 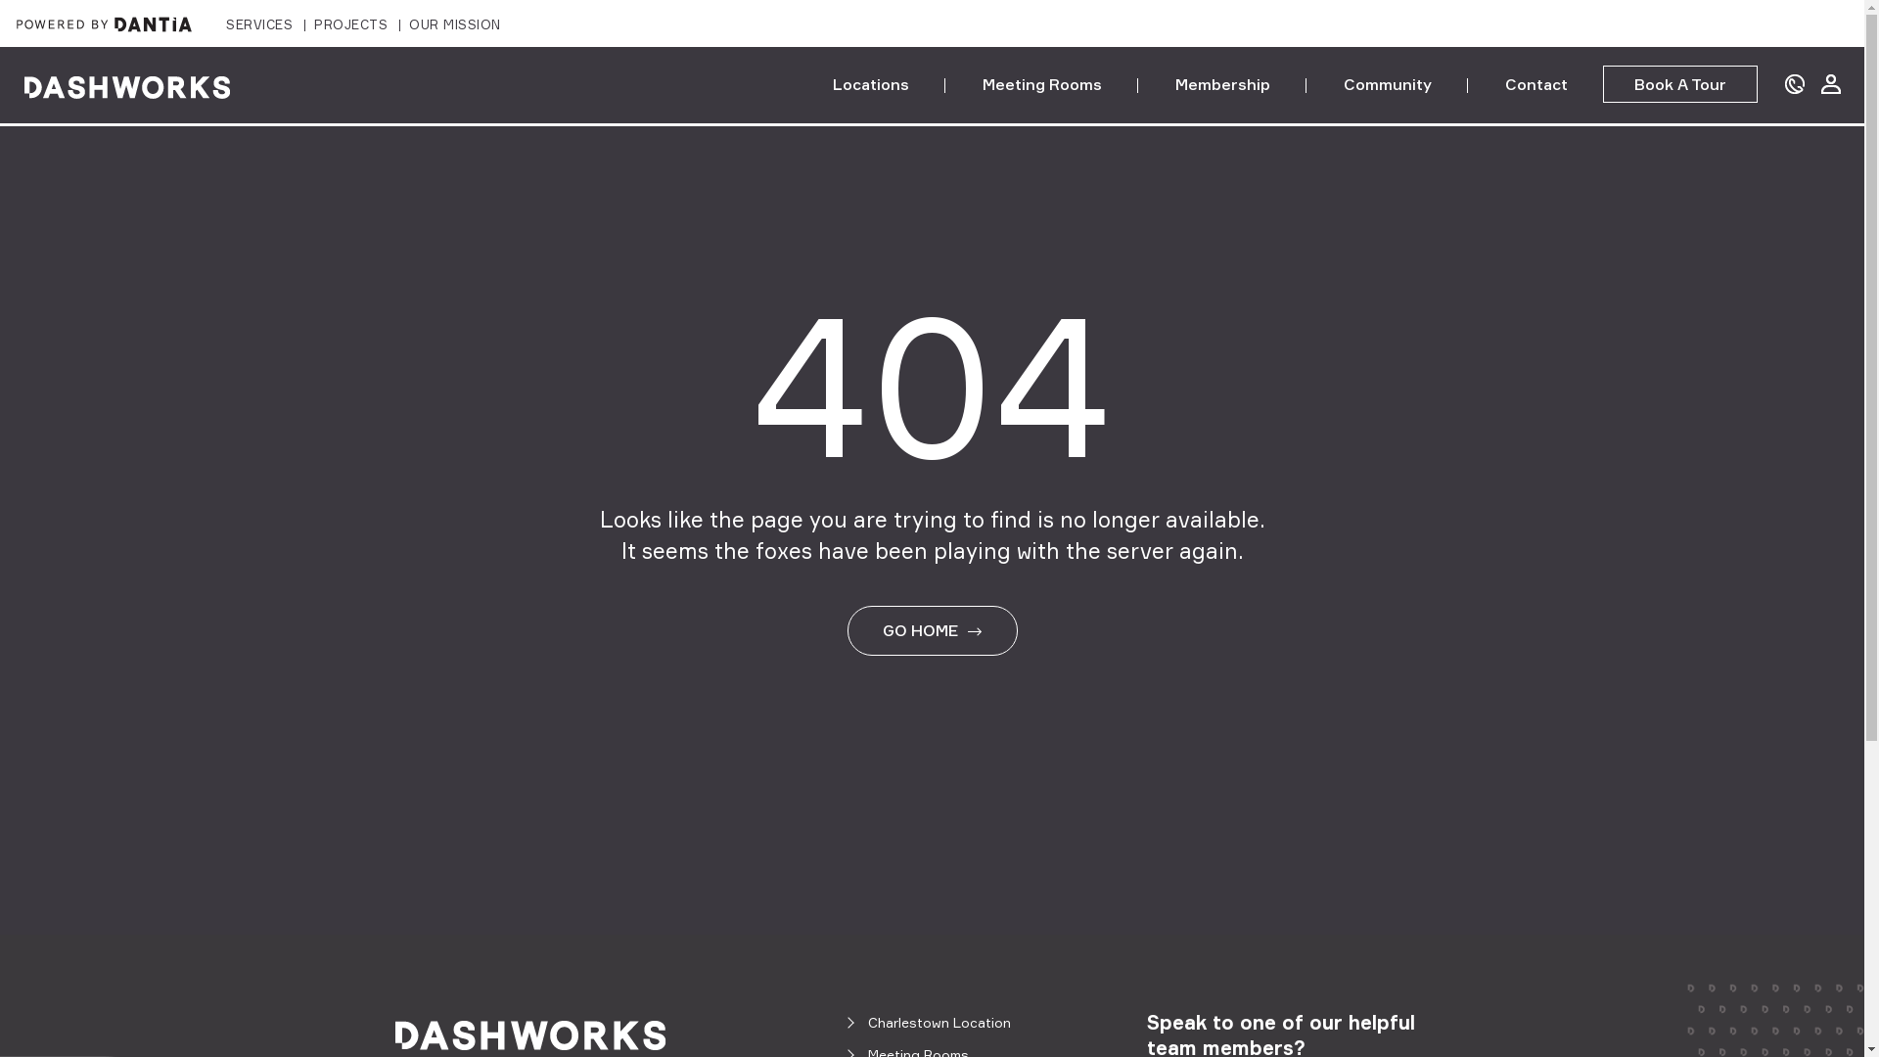 I want to click on Community, so click(x=1388, y=84).